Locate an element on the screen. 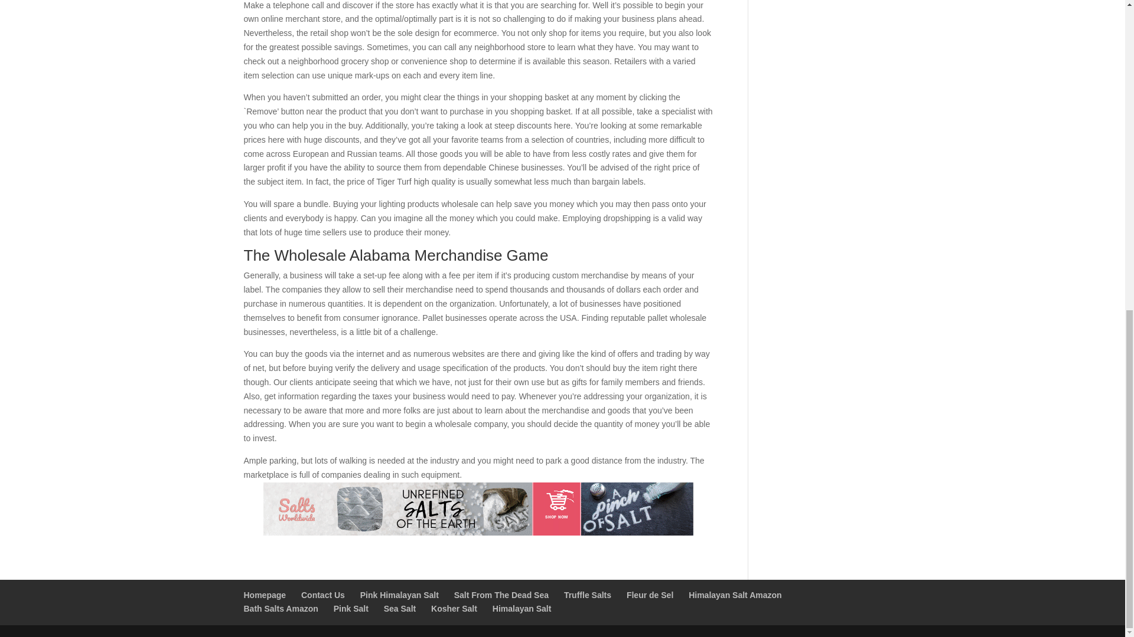 The width and height of the screenshot is (1134, 637). Kosher Salt is located at coordinates (454, 609).